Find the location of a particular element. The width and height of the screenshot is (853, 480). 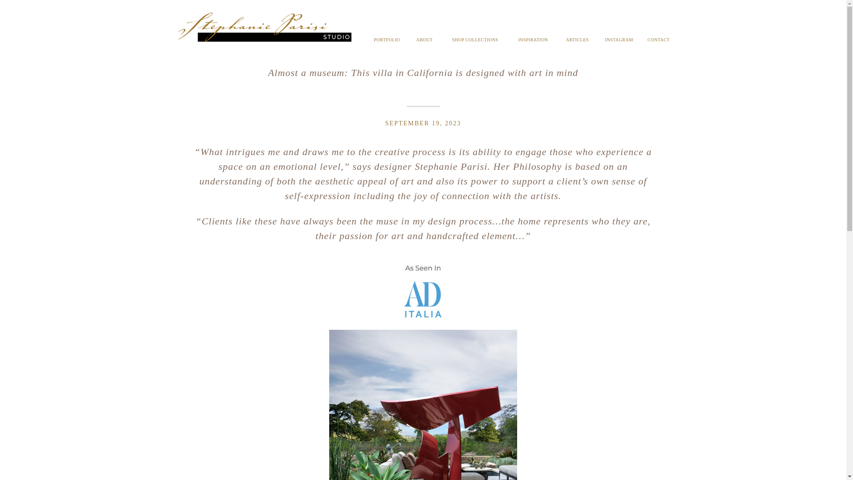

ABOUT is located at coordinates (424, 42).